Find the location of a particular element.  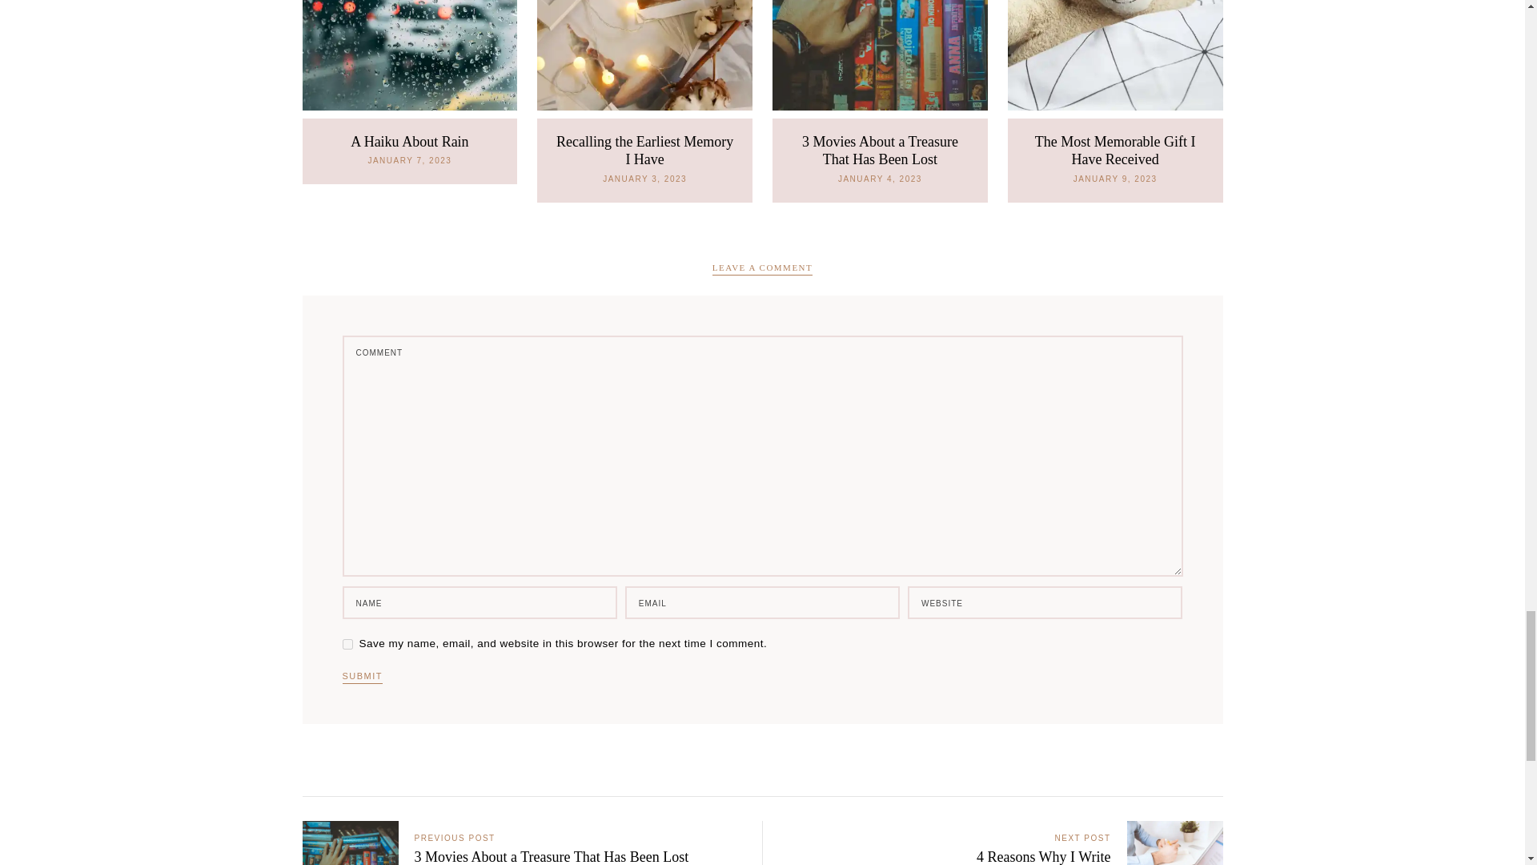

Submit is located at coordinates (363, 678).